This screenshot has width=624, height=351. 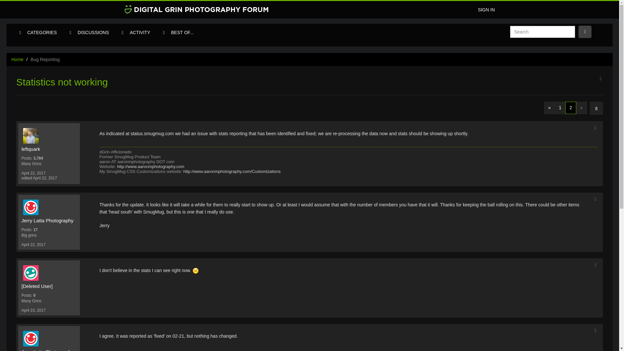 What do you see at coordinates (571, 108) in the screenshot?
I see `2` at bounding box center [571, 108].